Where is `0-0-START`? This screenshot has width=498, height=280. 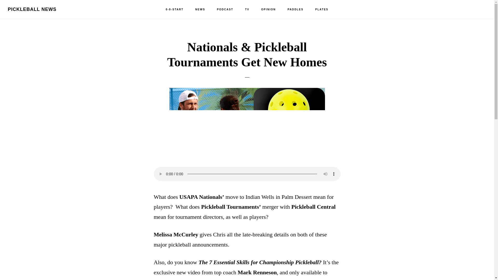
0-0-START is located at coordinates (174, 10).